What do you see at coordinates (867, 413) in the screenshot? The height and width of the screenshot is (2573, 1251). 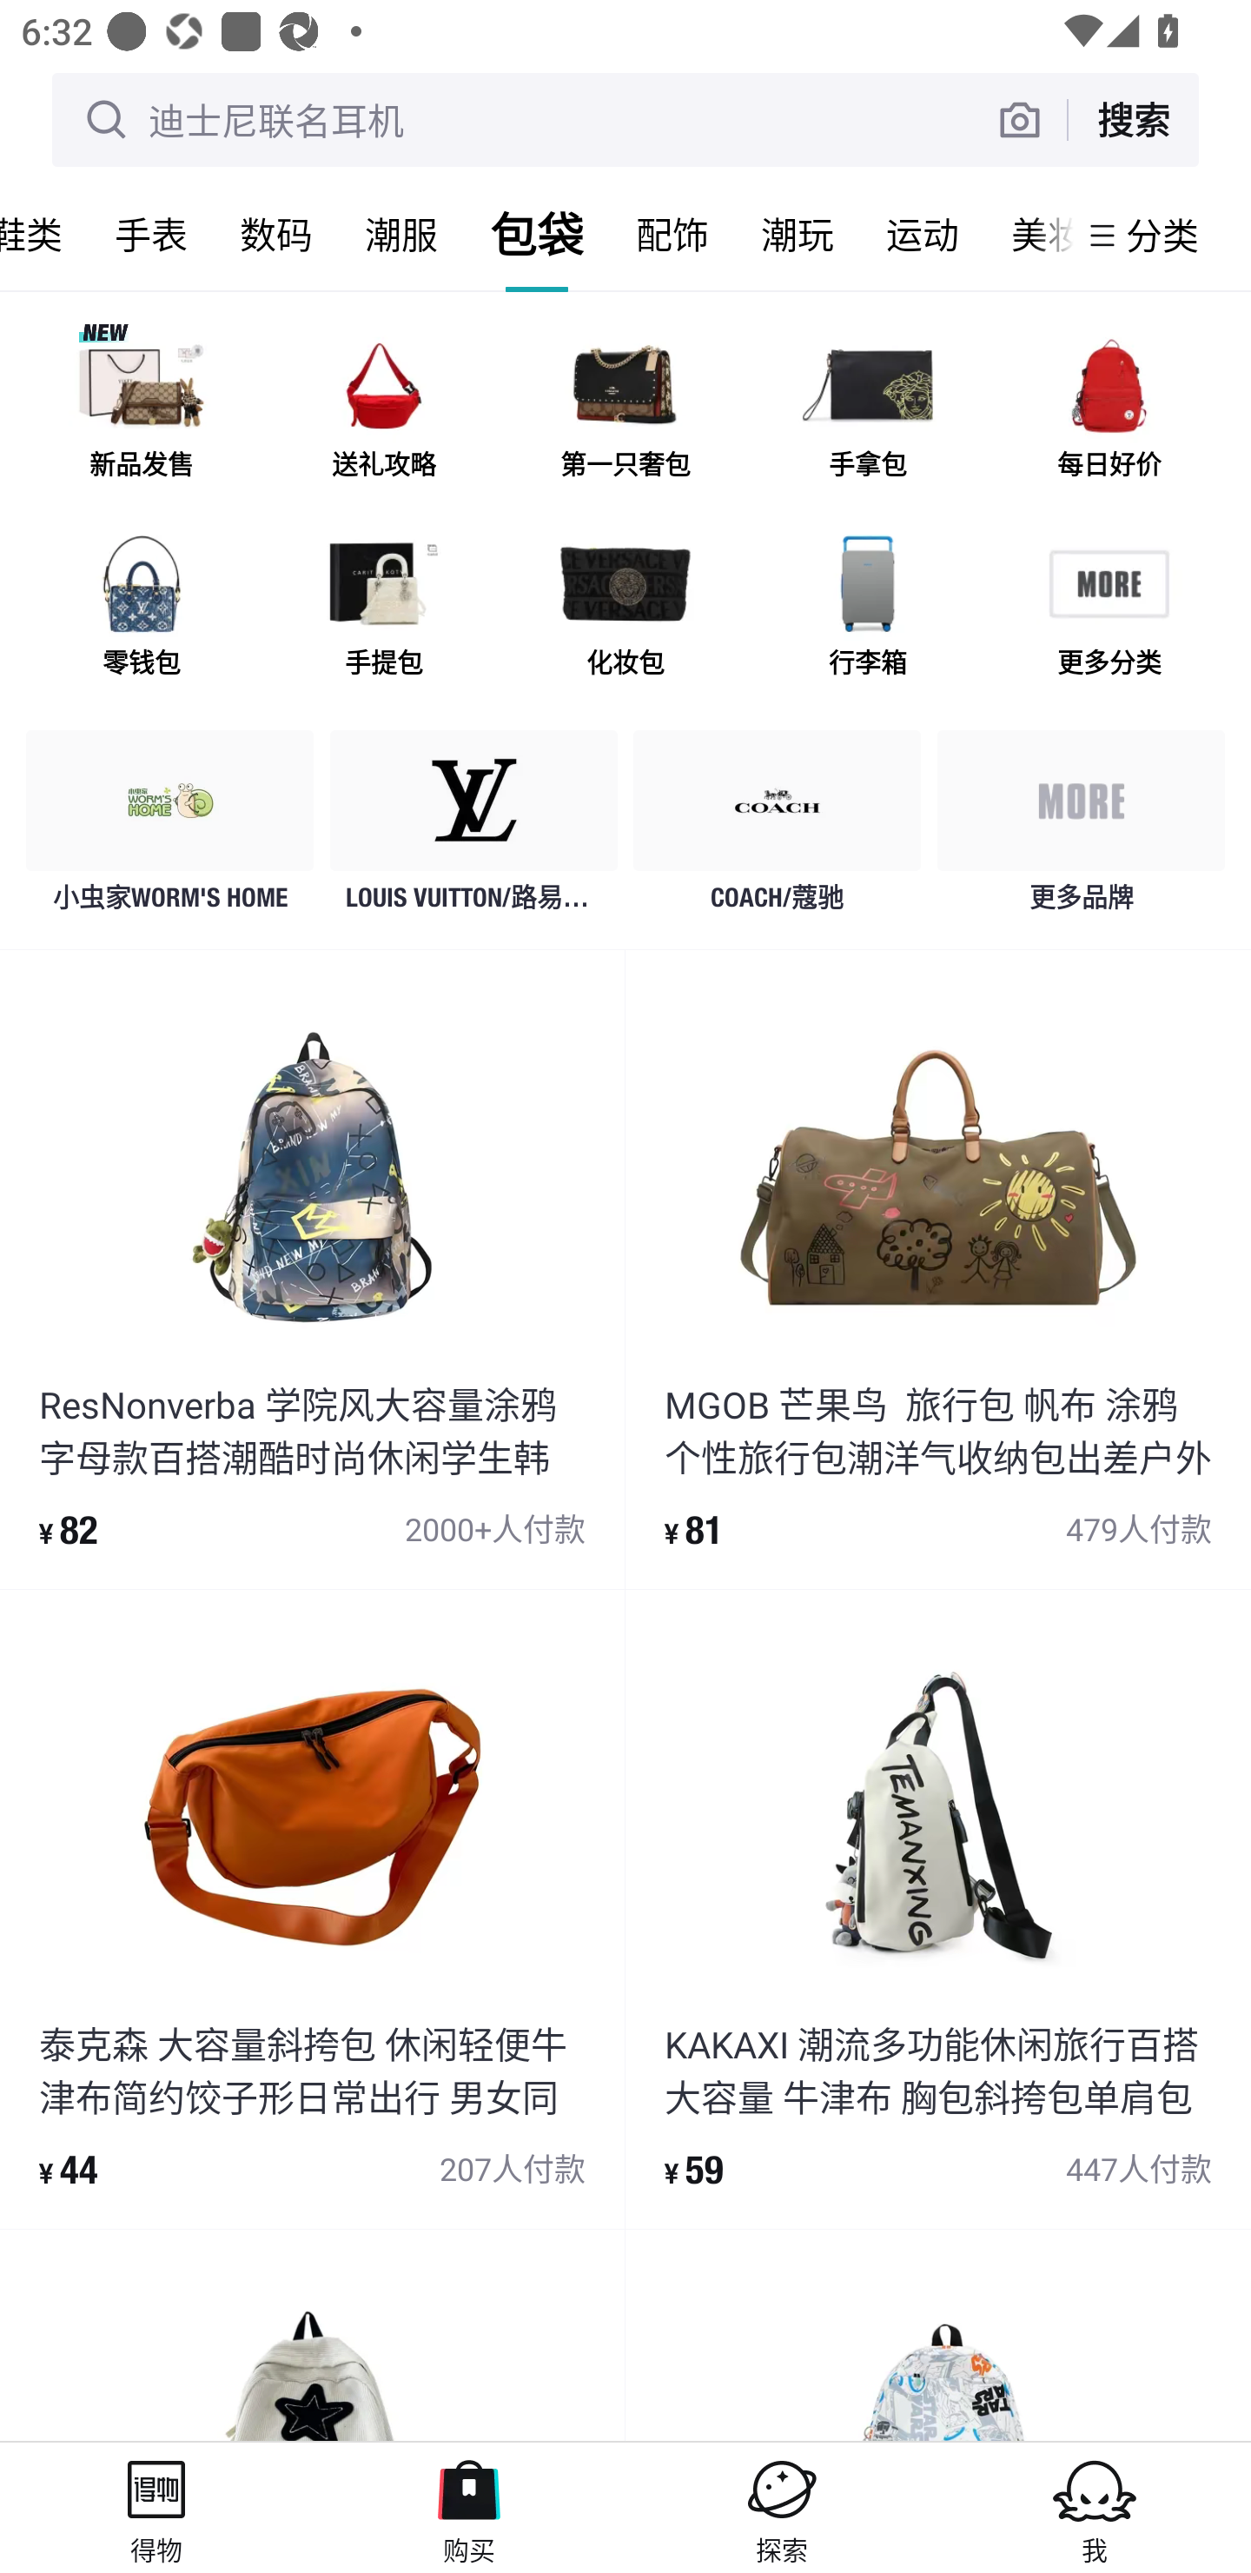 I see `手拿包` at bounding box center [867, 413].